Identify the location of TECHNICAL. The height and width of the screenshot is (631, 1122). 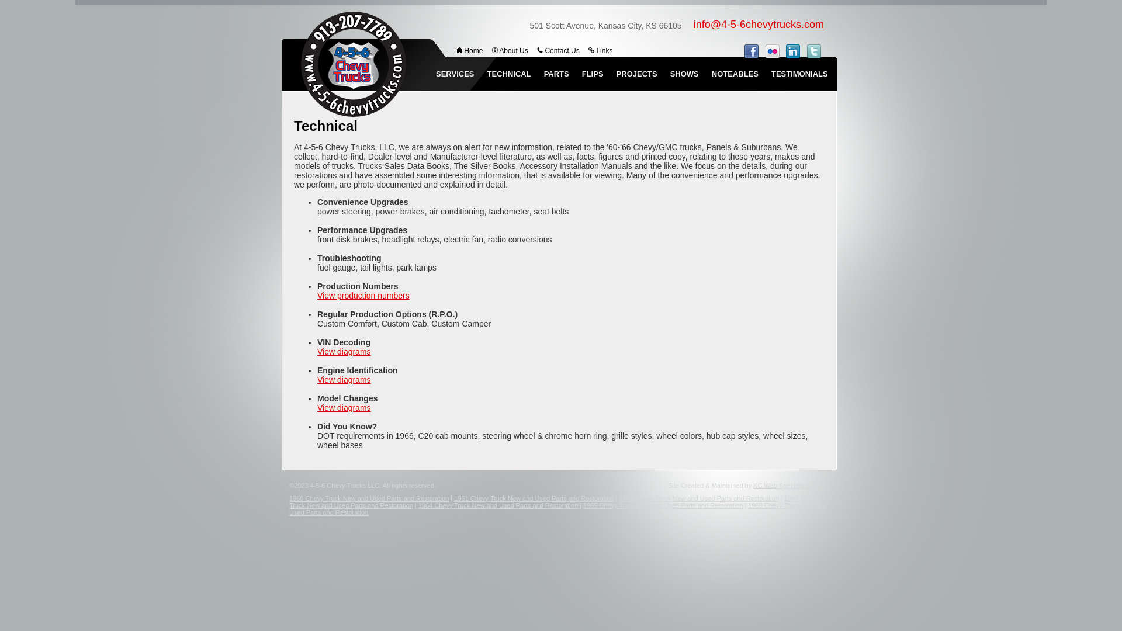
(510, 74).